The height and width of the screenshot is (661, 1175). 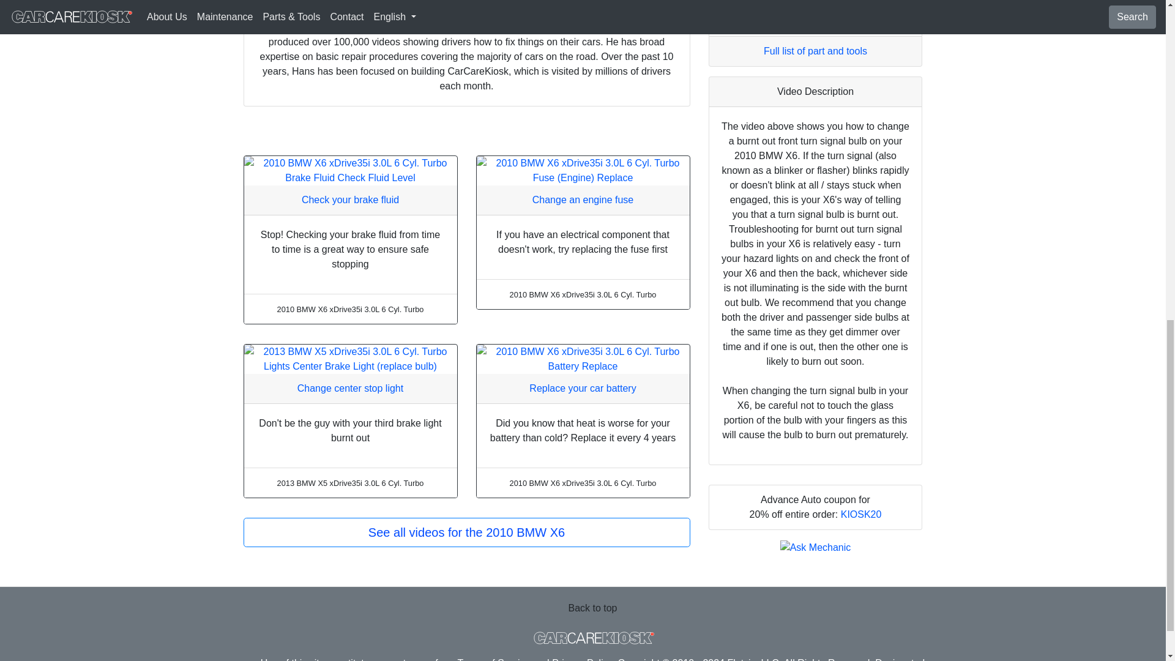 I want to click on Change center stop light, so click(x=350, y=388).